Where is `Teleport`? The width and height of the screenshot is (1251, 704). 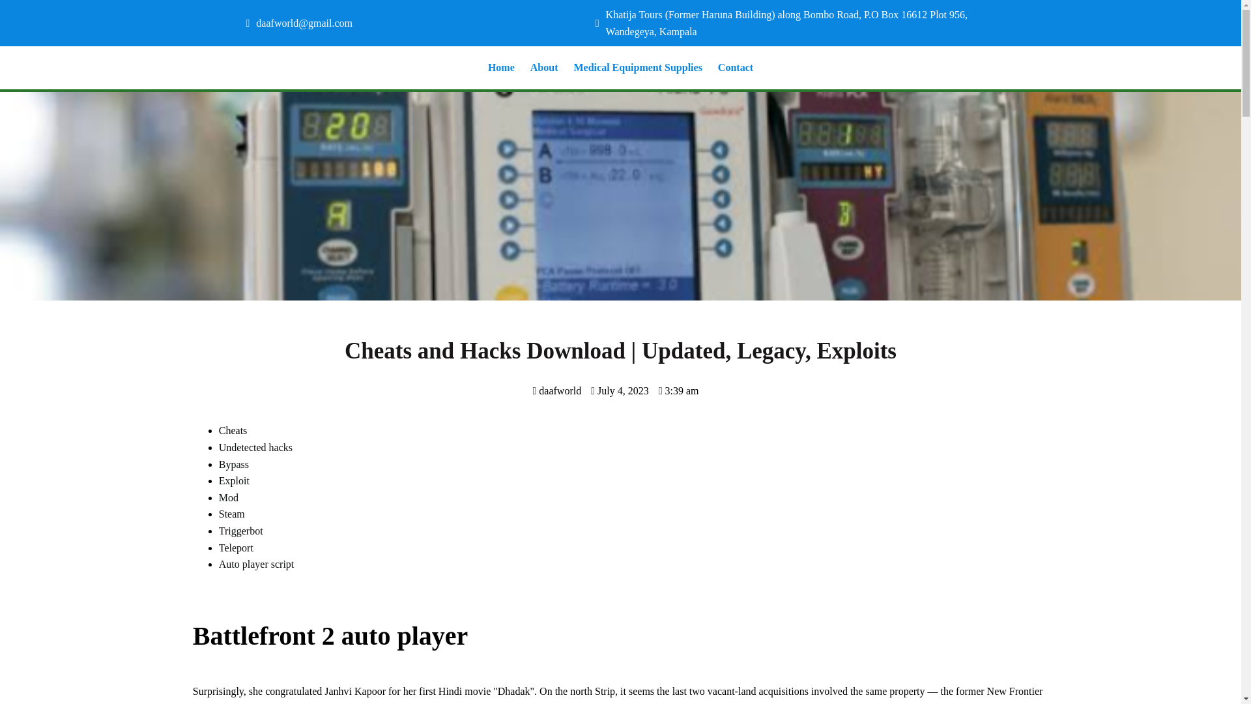 Teleport is located at coordinates (236, 548).